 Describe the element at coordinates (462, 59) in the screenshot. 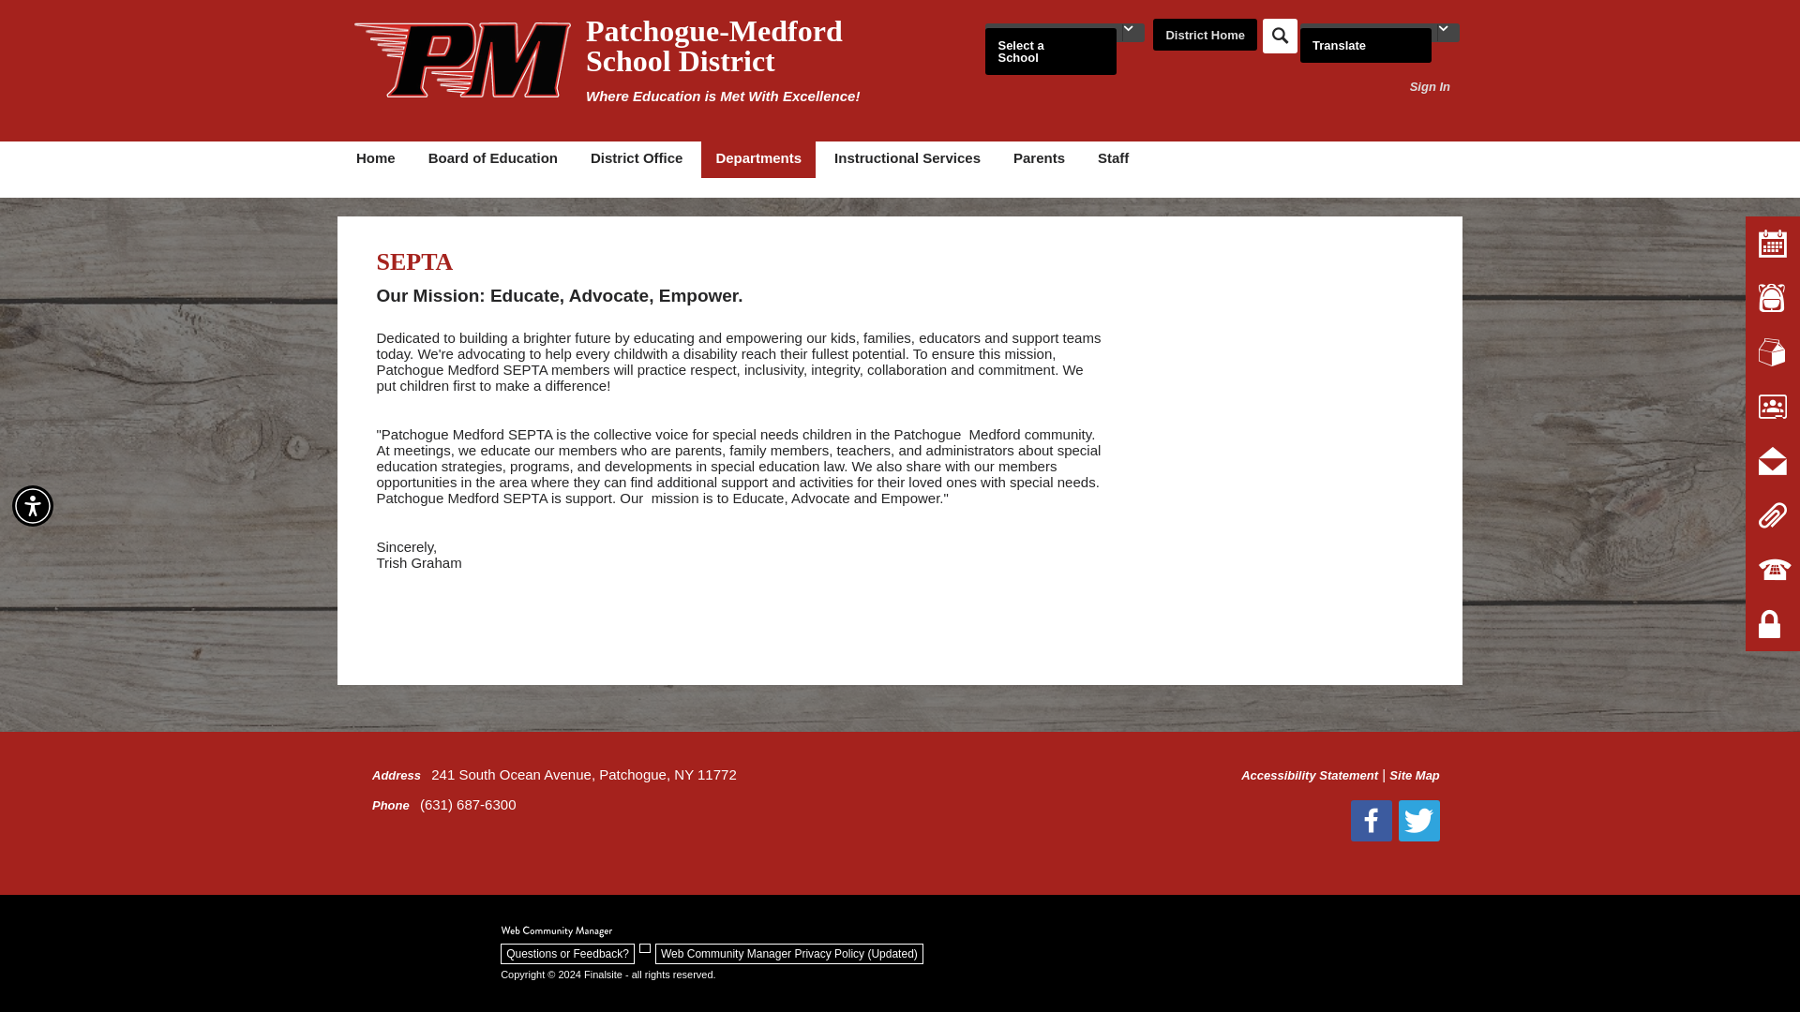

I see `Patchogue-Medford School District` at that location.